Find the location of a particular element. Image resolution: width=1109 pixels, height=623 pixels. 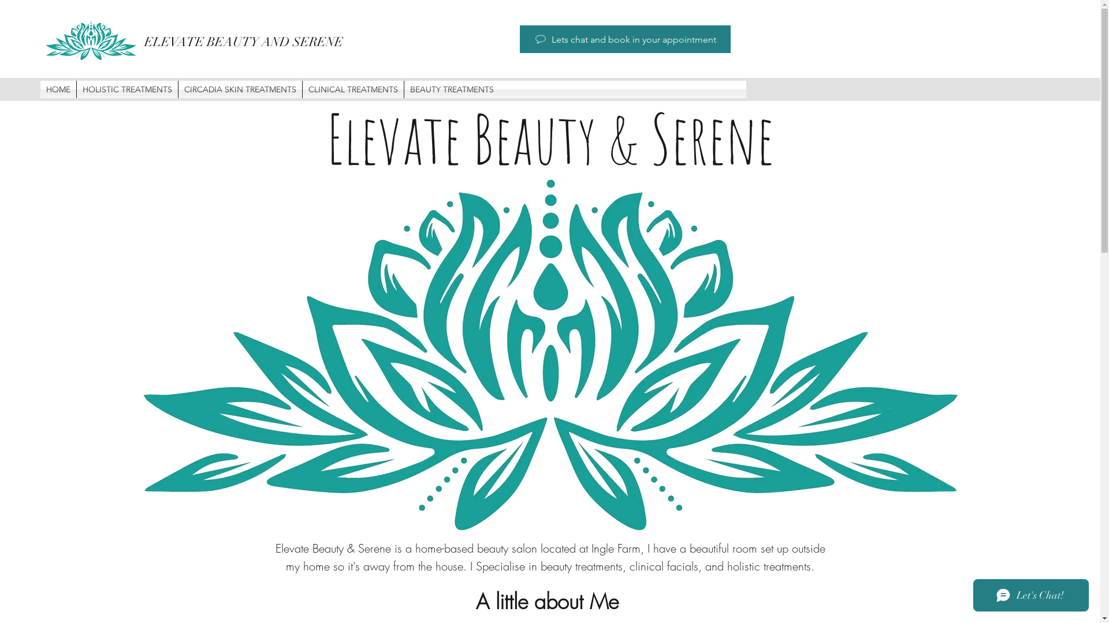

HOME is located at coordinates (58, 89).